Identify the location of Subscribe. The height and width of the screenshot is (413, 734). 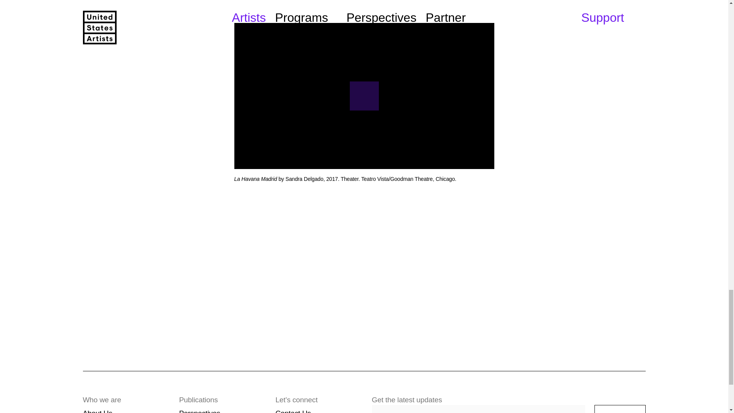
(620, 409).